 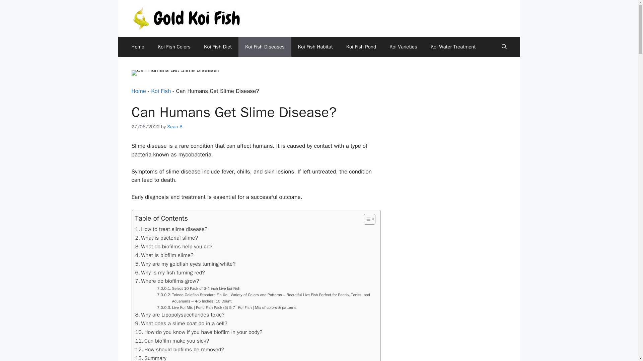 What do you see at coordinates (218, 47) in the screenshot?
I see `Koi Fish Diet` at bounding box center [218, 47].